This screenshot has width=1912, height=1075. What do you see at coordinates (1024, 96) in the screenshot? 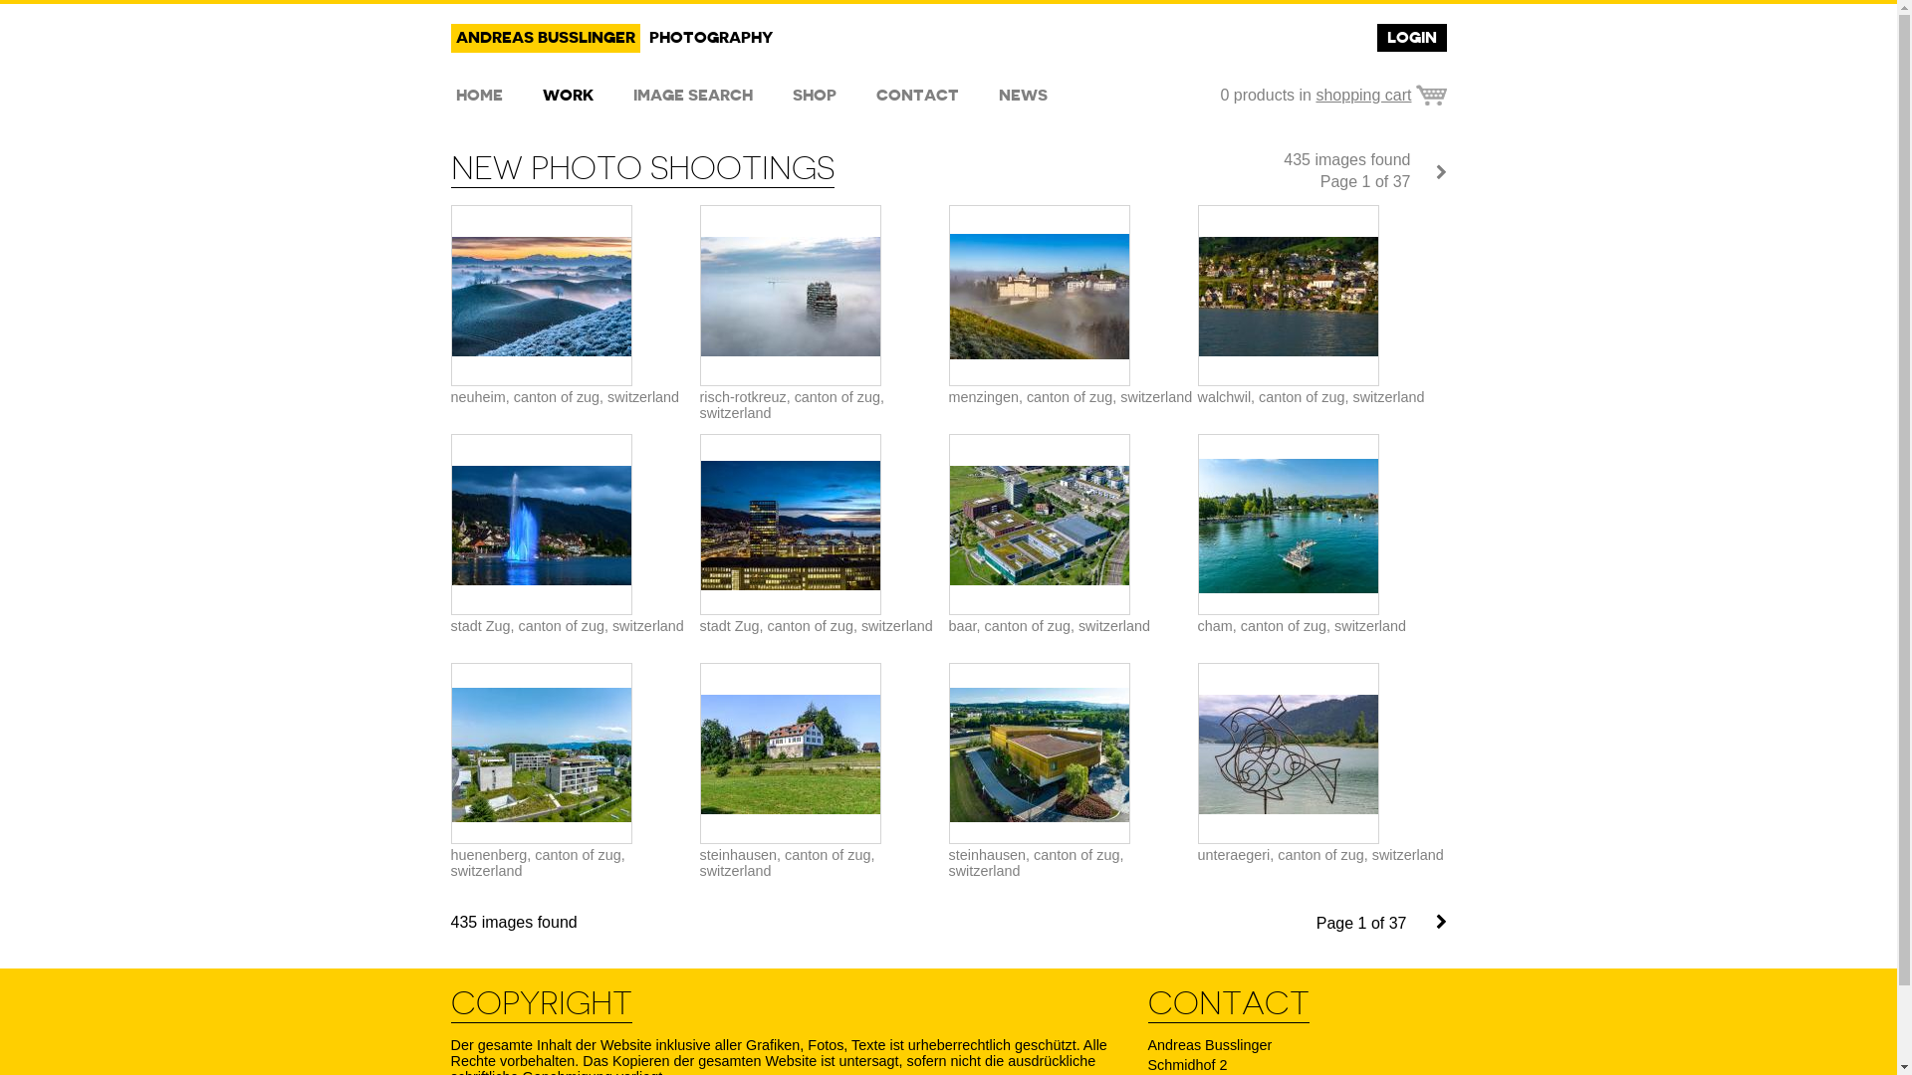
I see `NEWS` at bounding box center [1024, 96].